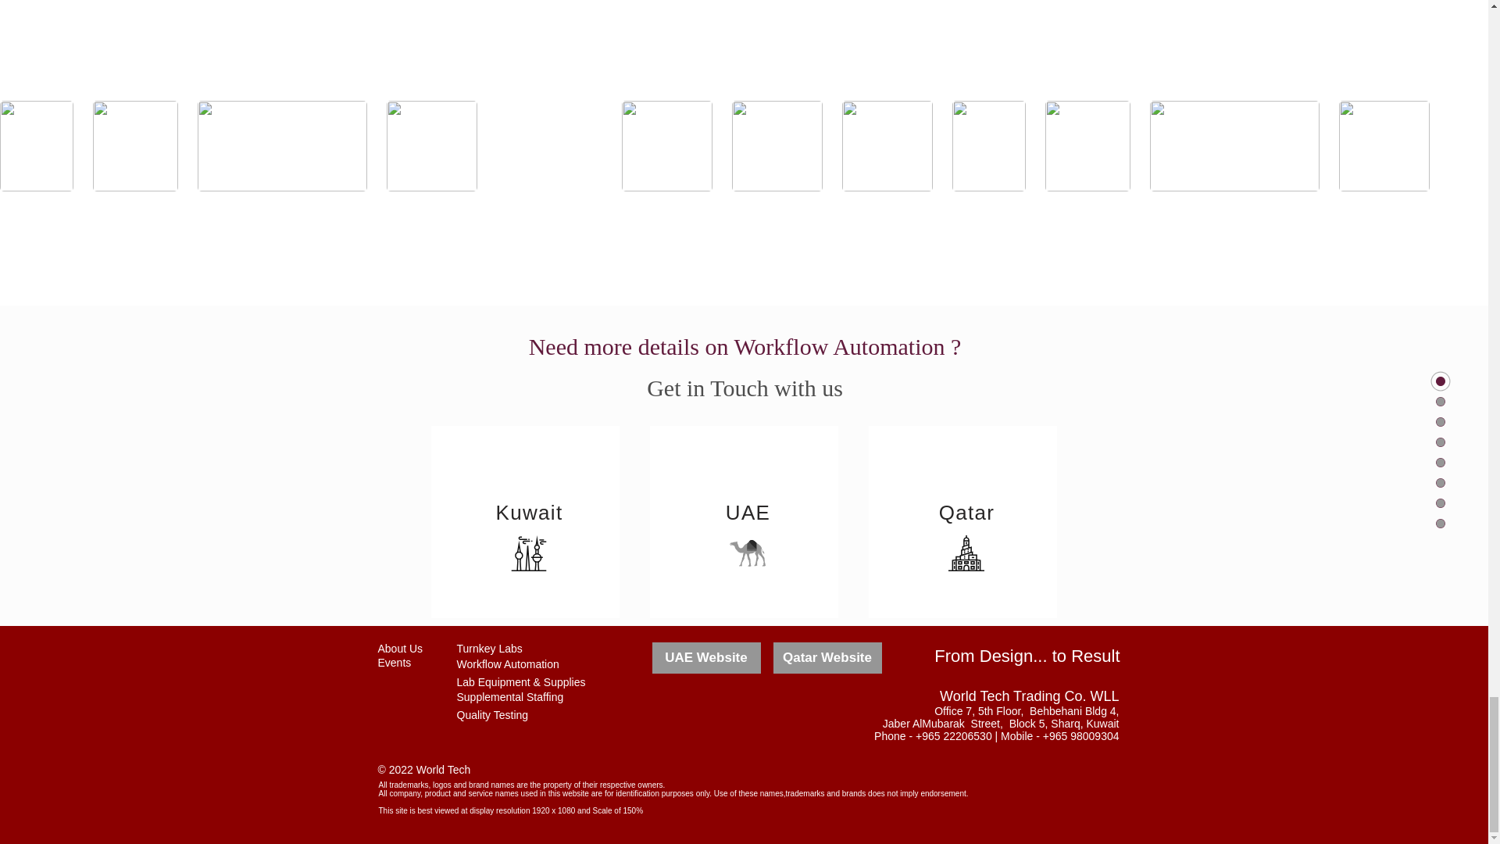 This screenshot has height=844, width=1500. Describe the element at coordinates (509, 697) in the screenshot. I see `Supplemental Staffing` at that location.